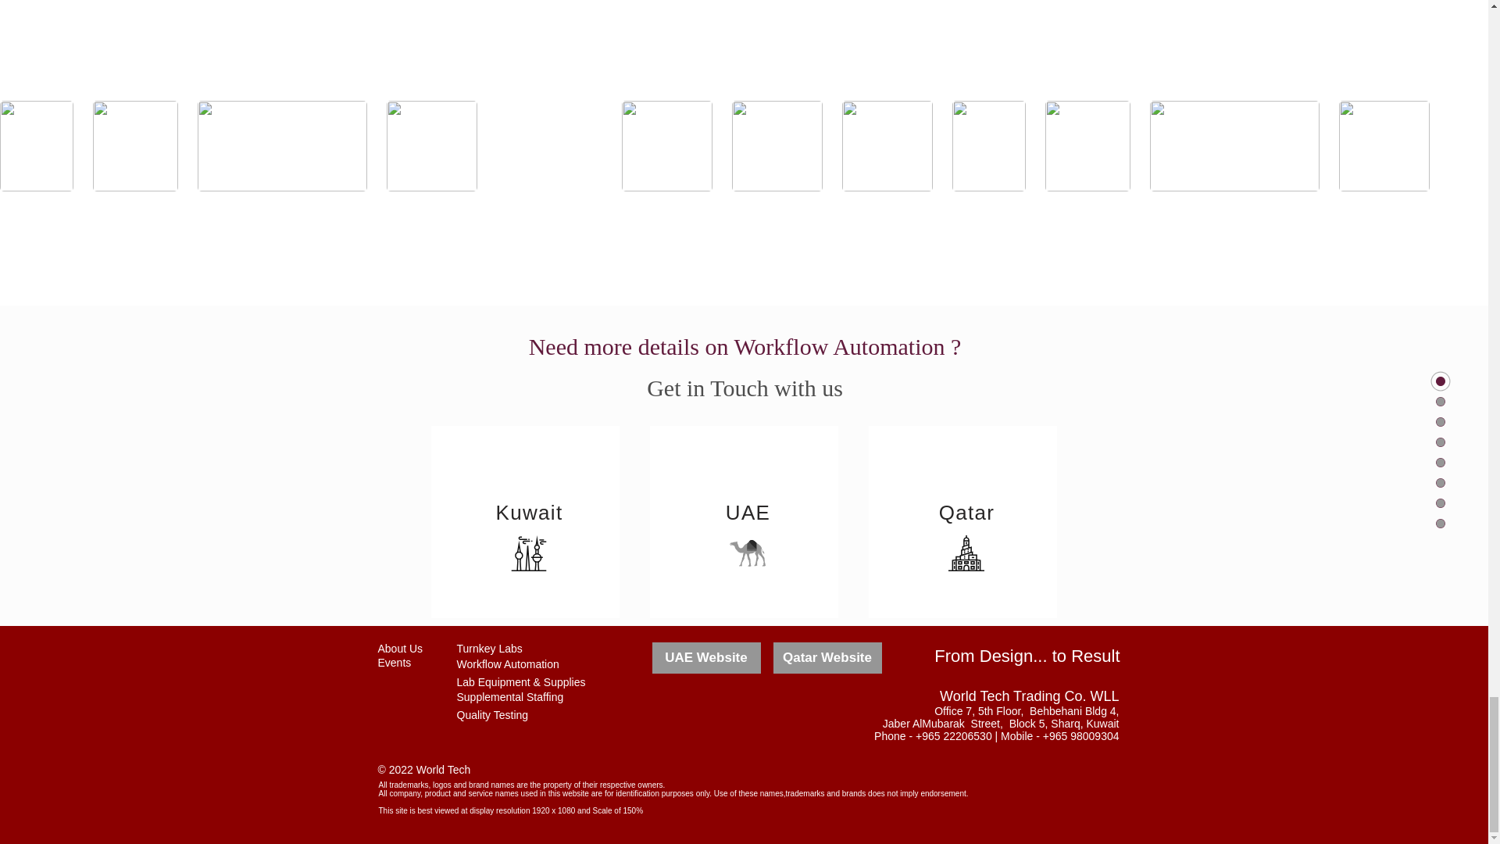 This screenshot has height=844, width=1500. Describe the element at coordinates (509, 697) in the screenshot. I see `Supplemental Staffing` at that location.